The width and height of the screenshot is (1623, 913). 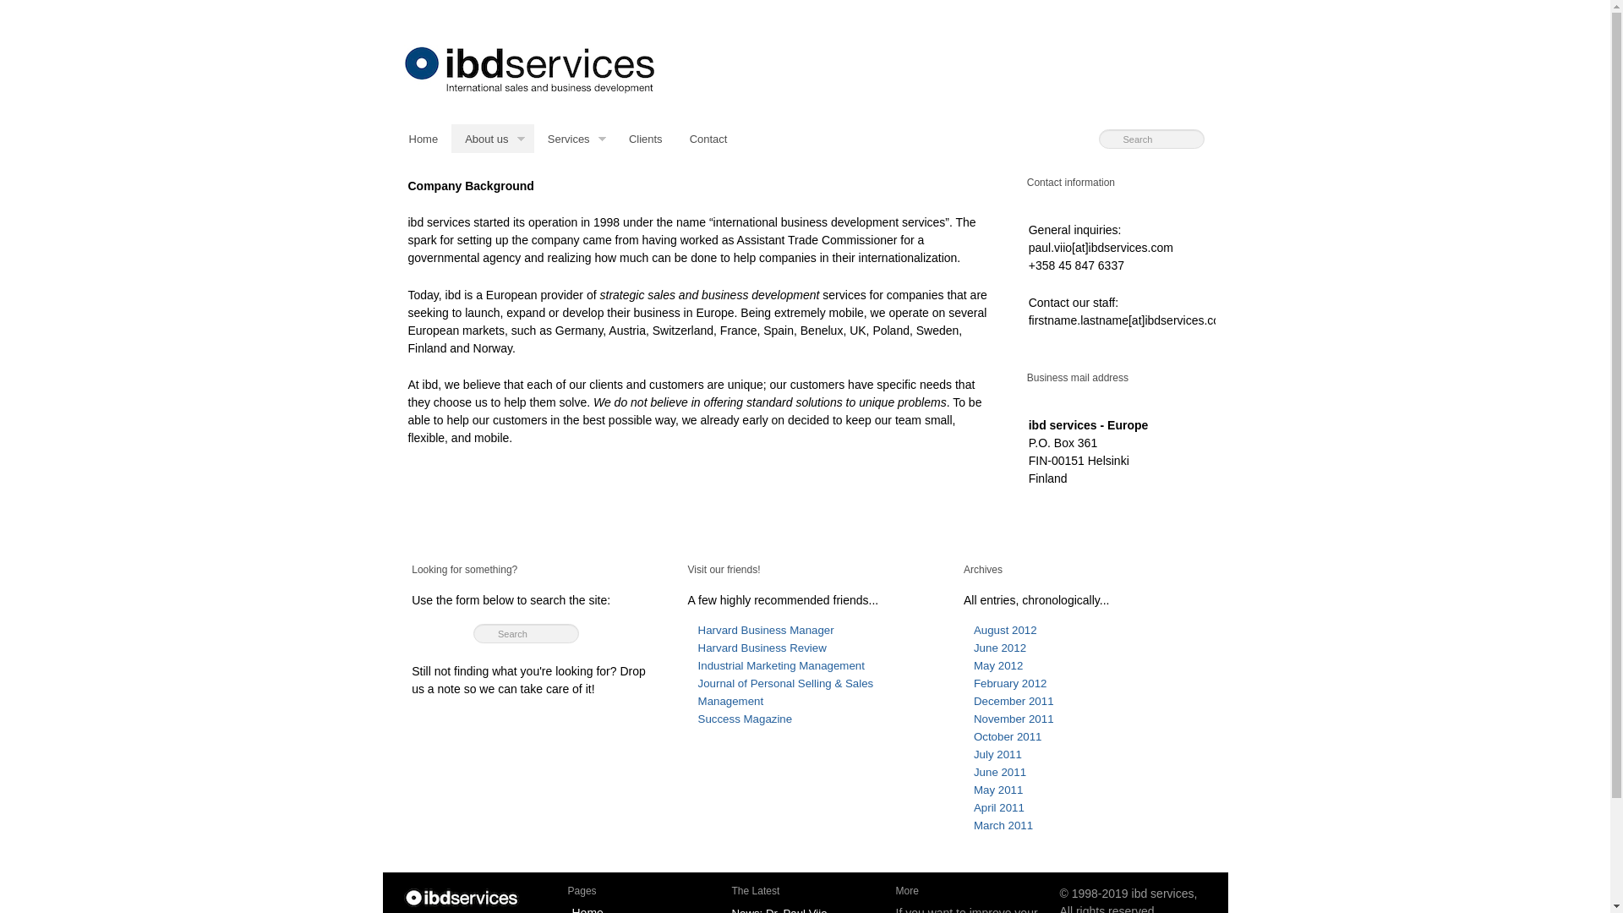 What do you see at coordinates (708, 139) in the screenshot?
I see `Contact` at bounding box center [708, 139].